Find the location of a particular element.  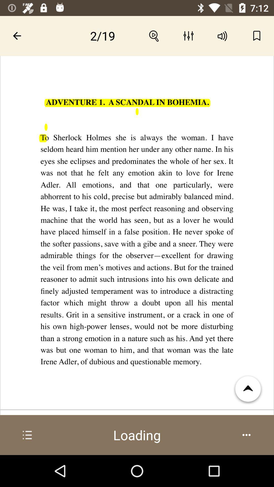

click on the icon which is the immediate right of the search button is located at coordinates (188, 36).